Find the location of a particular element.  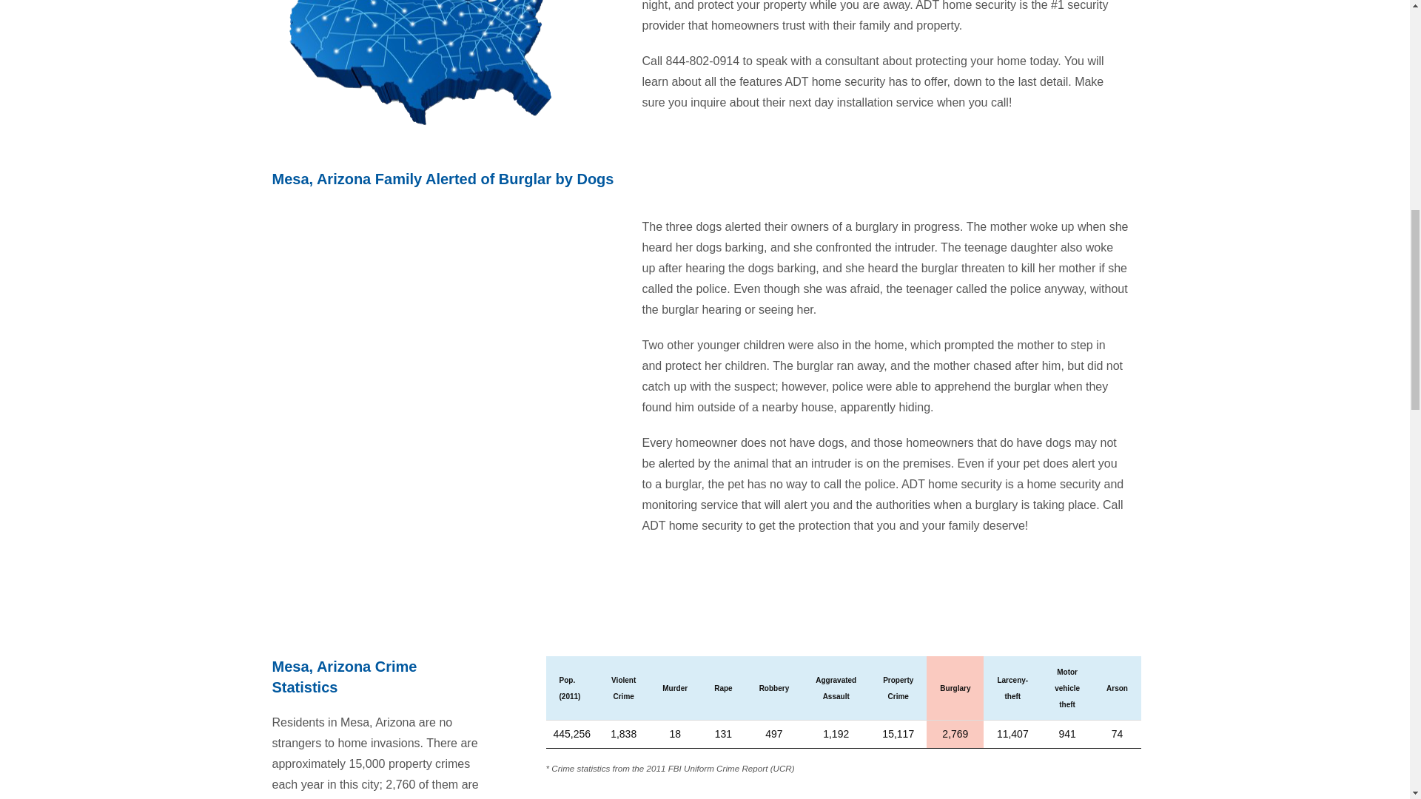

844-802-0914 is located at coordinates (703, 61).